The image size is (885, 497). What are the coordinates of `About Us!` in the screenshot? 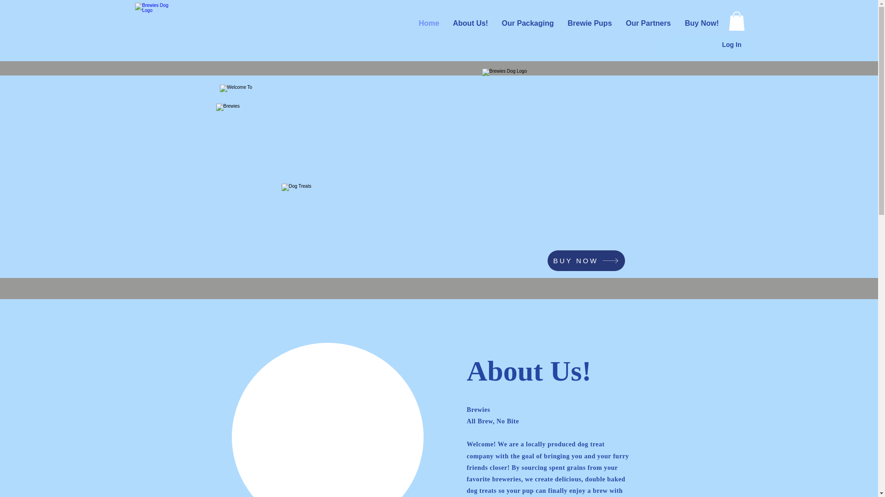 It's located at (480, 23).